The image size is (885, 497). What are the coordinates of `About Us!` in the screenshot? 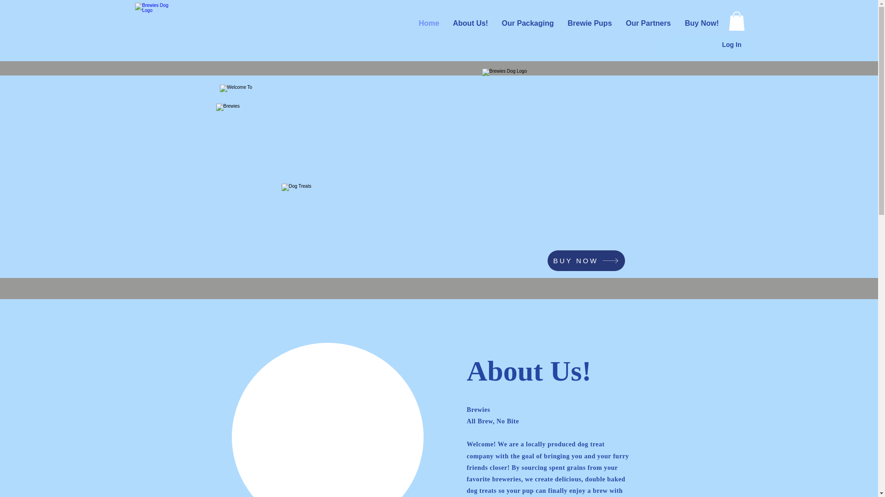 It's located at (480, 23).